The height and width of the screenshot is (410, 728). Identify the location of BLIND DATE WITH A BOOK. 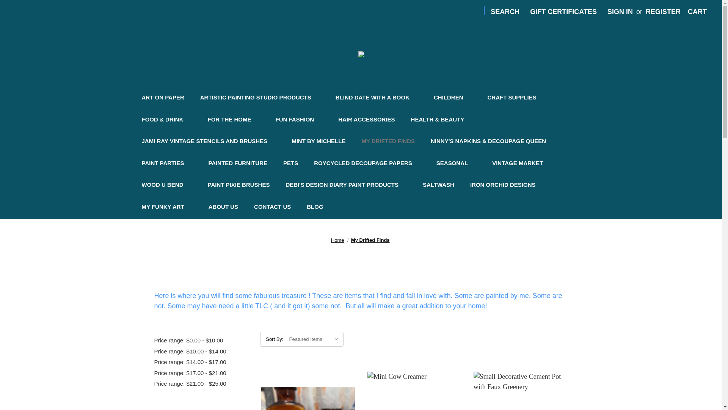
(377, 99).